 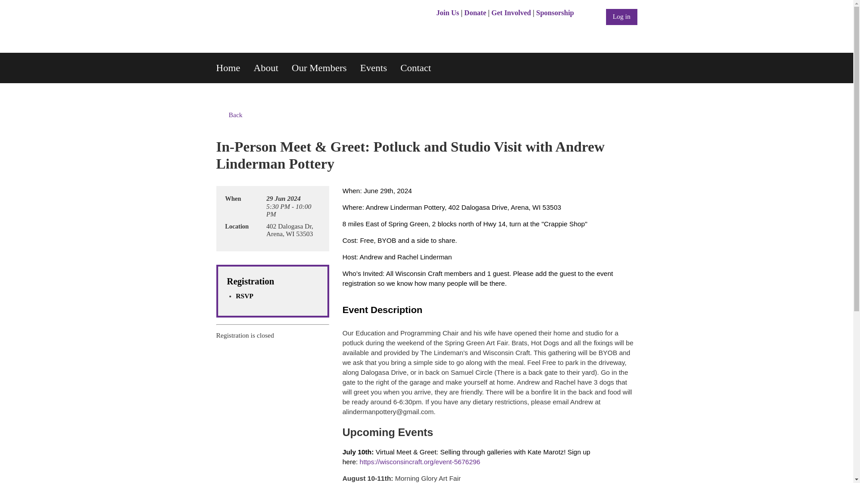 What do you see at coordinates (555, 13) in the screenshot?
I see `Sponsorship` at bounding box center [555, 13].